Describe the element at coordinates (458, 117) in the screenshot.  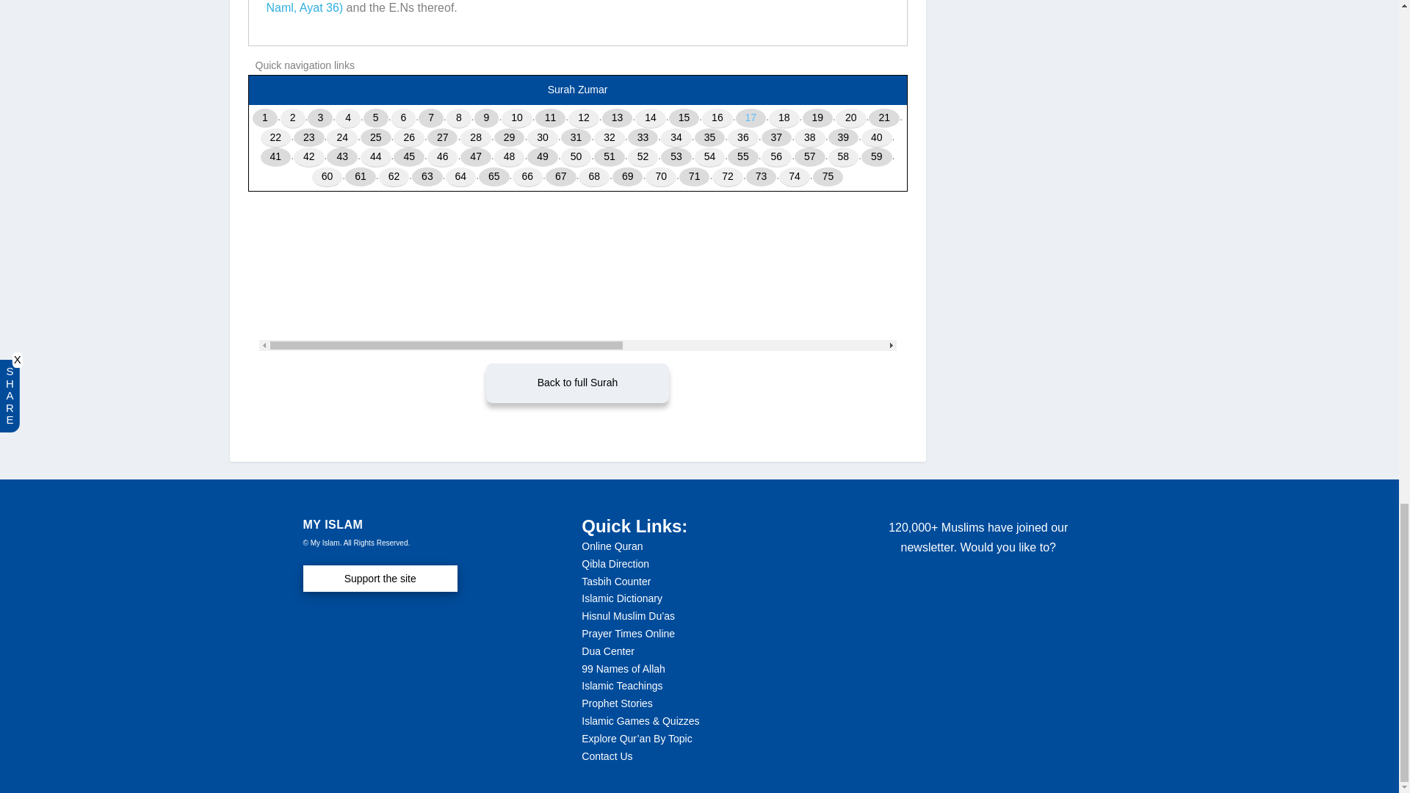
I see `8` at that location.